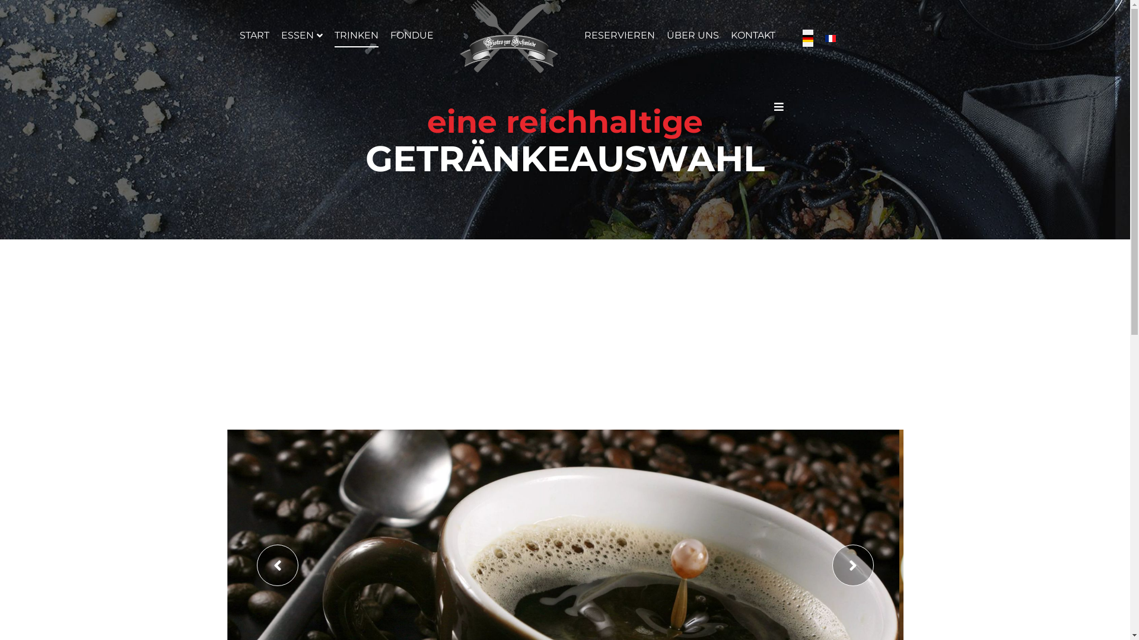 The image size is (1139, 640). I want to click on START, so click(254, 36).